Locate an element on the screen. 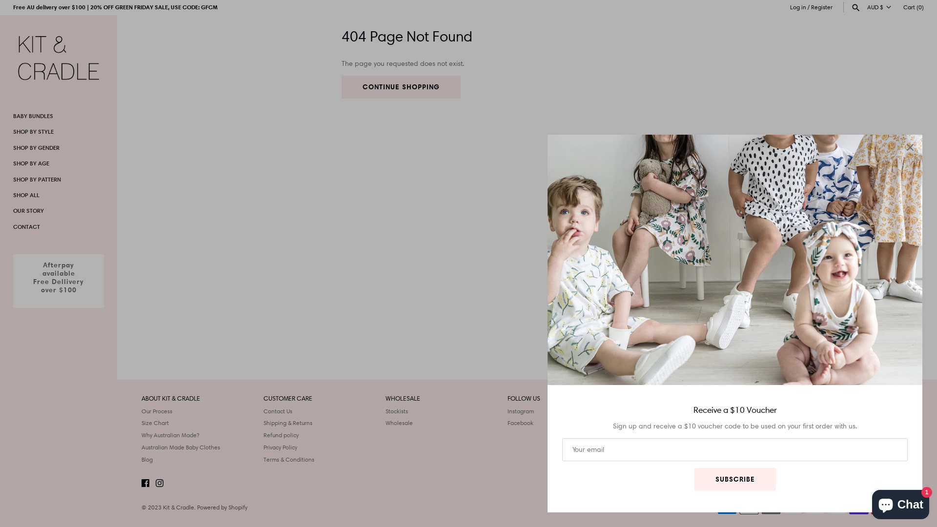 This screenshot has width=937, height=527. SHOP ALL is located at coordinates (59, 195).